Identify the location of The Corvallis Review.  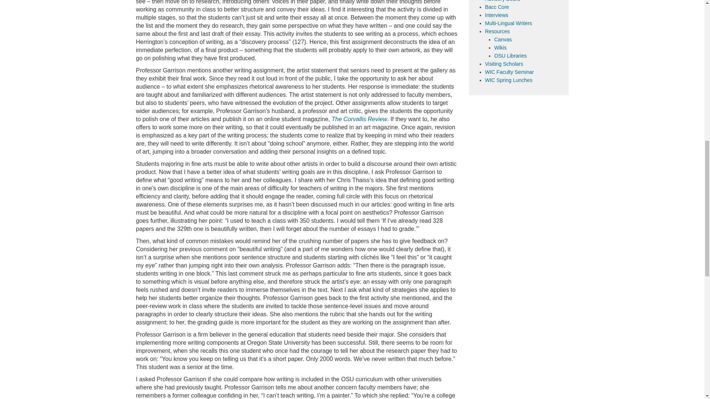
(359, 119).